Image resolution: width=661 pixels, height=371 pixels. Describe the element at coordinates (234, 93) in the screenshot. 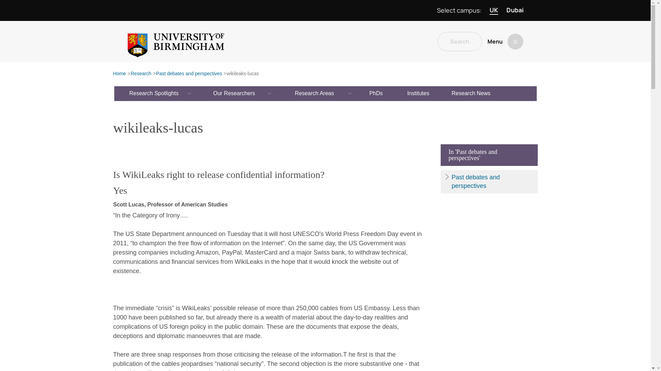

I see `Our Researchers` at that location.